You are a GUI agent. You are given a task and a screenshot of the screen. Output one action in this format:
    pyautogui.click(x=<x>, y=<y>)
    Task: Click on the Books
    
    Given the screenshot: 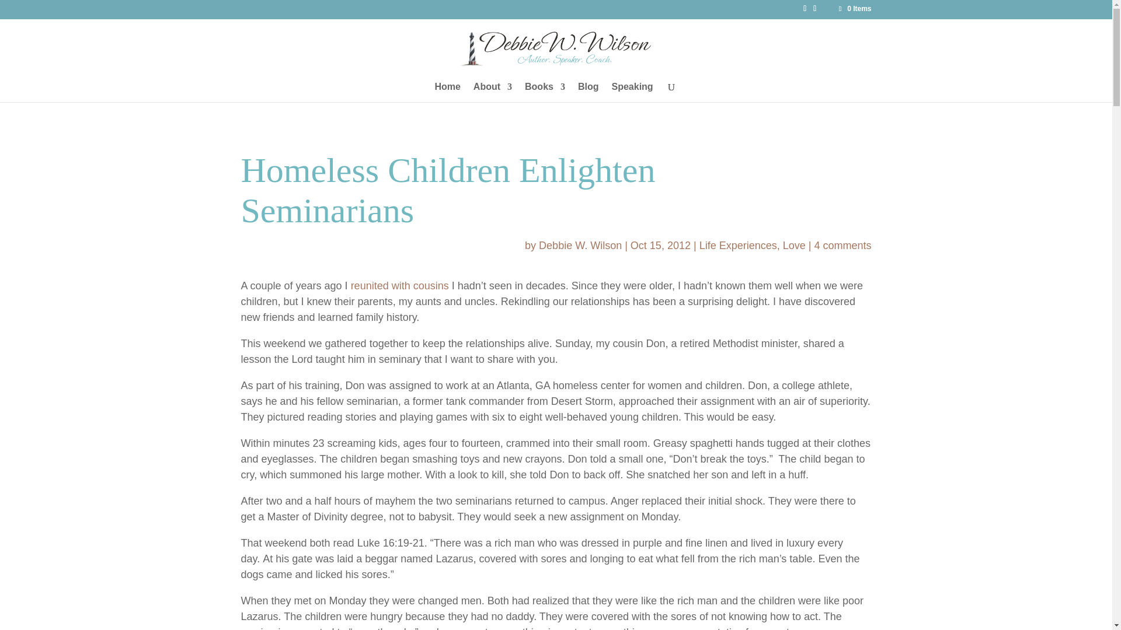 What is the action you would take?
    pyautogui.click(x=544, y=92)
    